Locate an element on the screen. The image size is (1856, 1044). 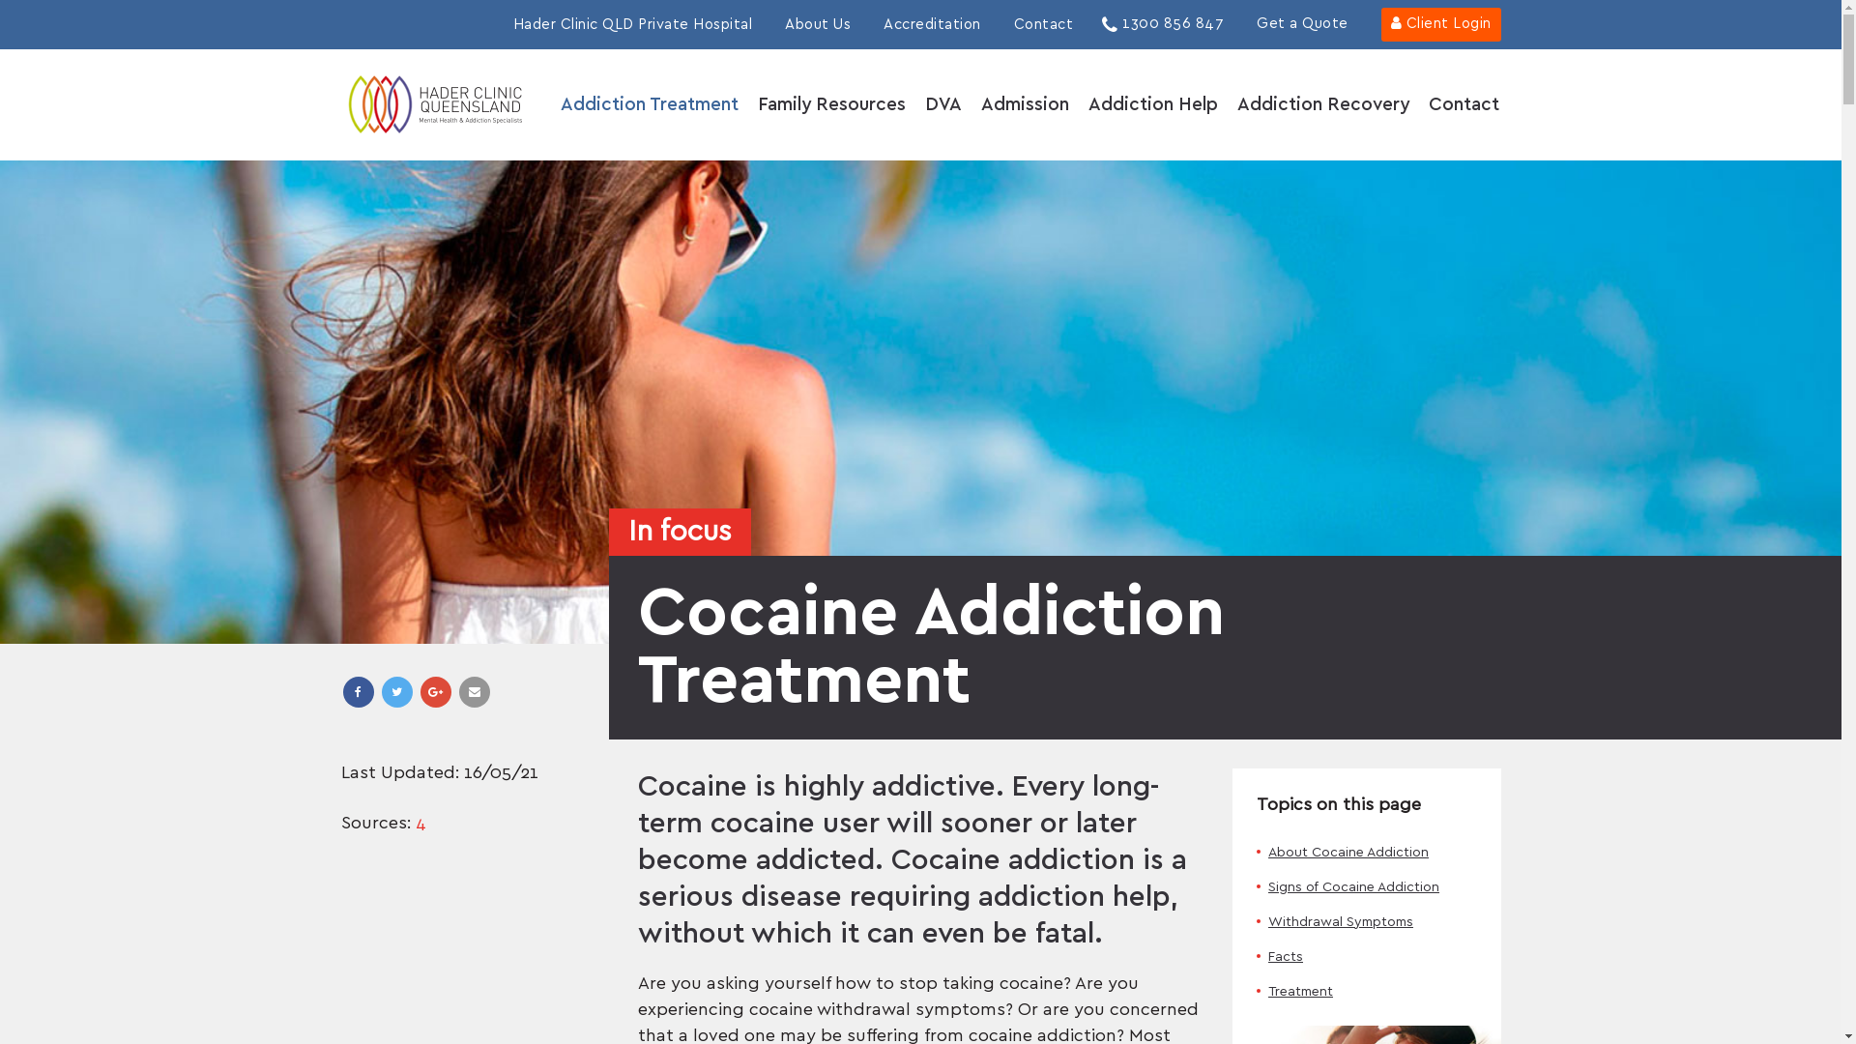
Get a Quote is located at coordinates (1303, 23).